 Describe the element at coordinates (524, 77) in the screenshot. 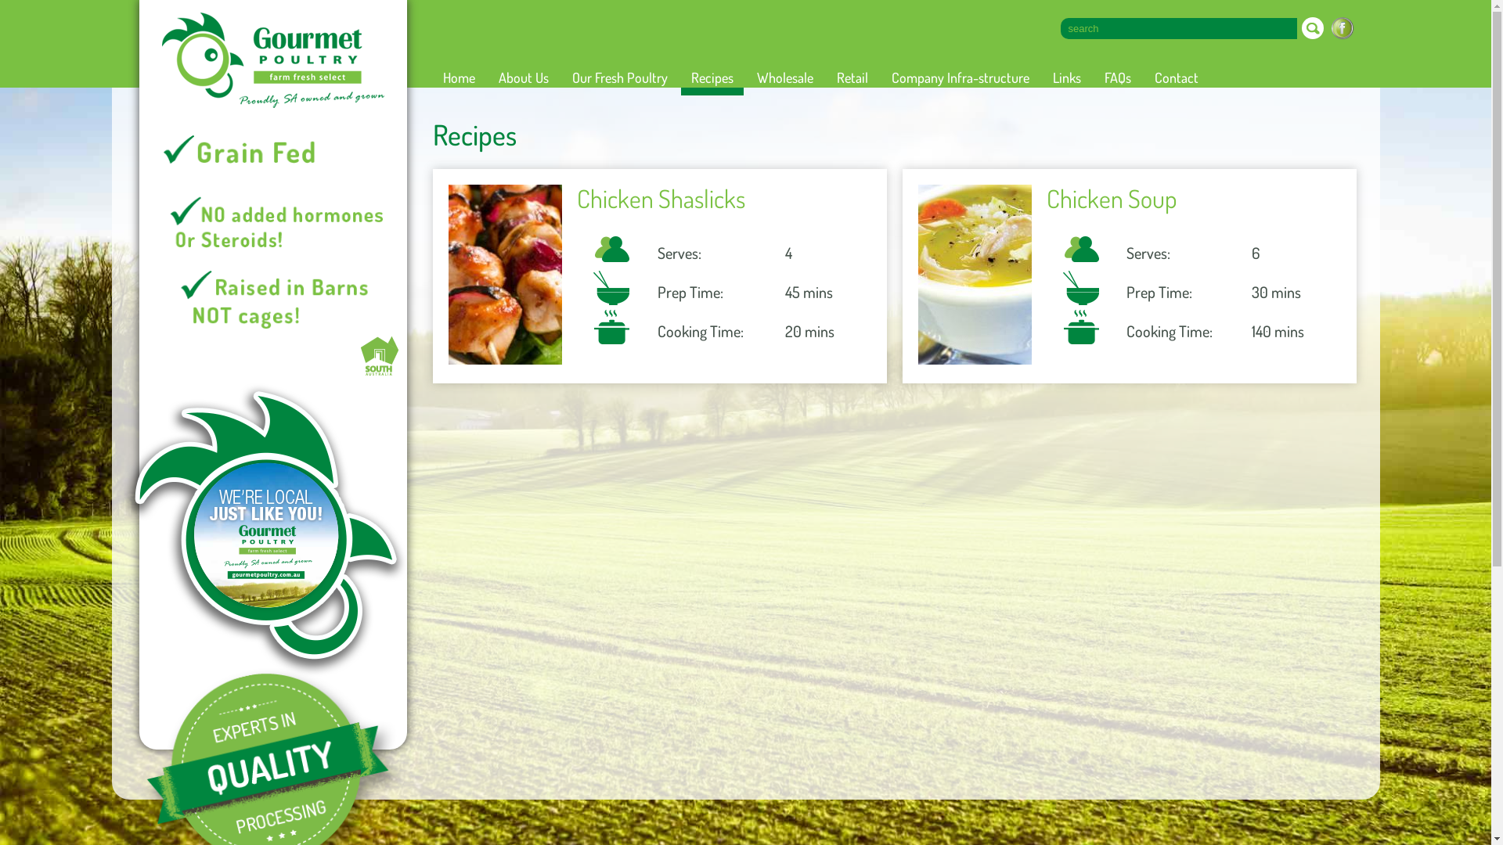

I see `About Us` at that location.